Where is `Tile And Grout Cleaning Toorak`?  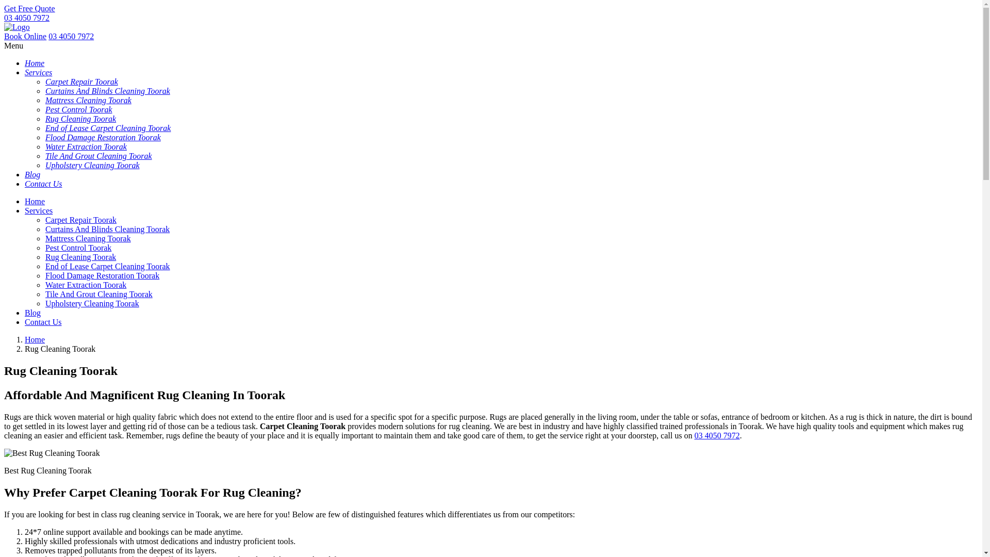 Tile And Grout Cleaning Toorak is located at coordinates (99, 294).